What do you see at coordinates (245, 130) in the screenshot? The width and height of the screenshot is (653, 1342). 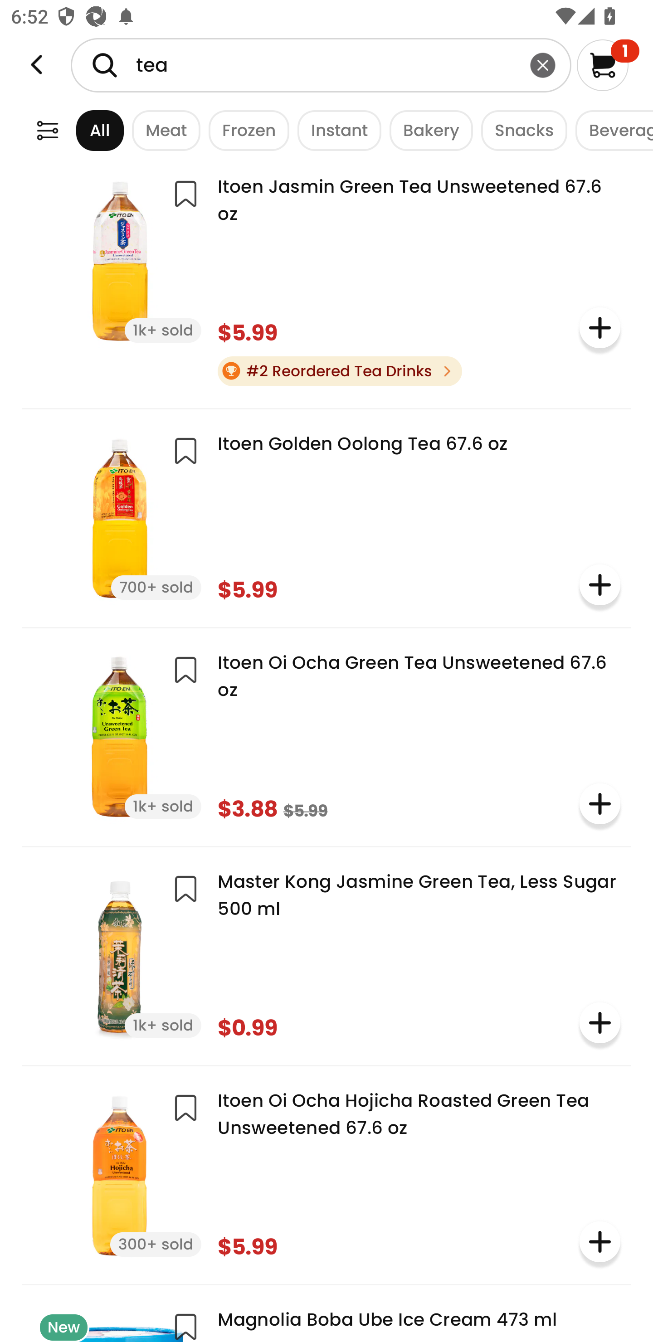 I see `Frozen` at bounding box center [245, 130].